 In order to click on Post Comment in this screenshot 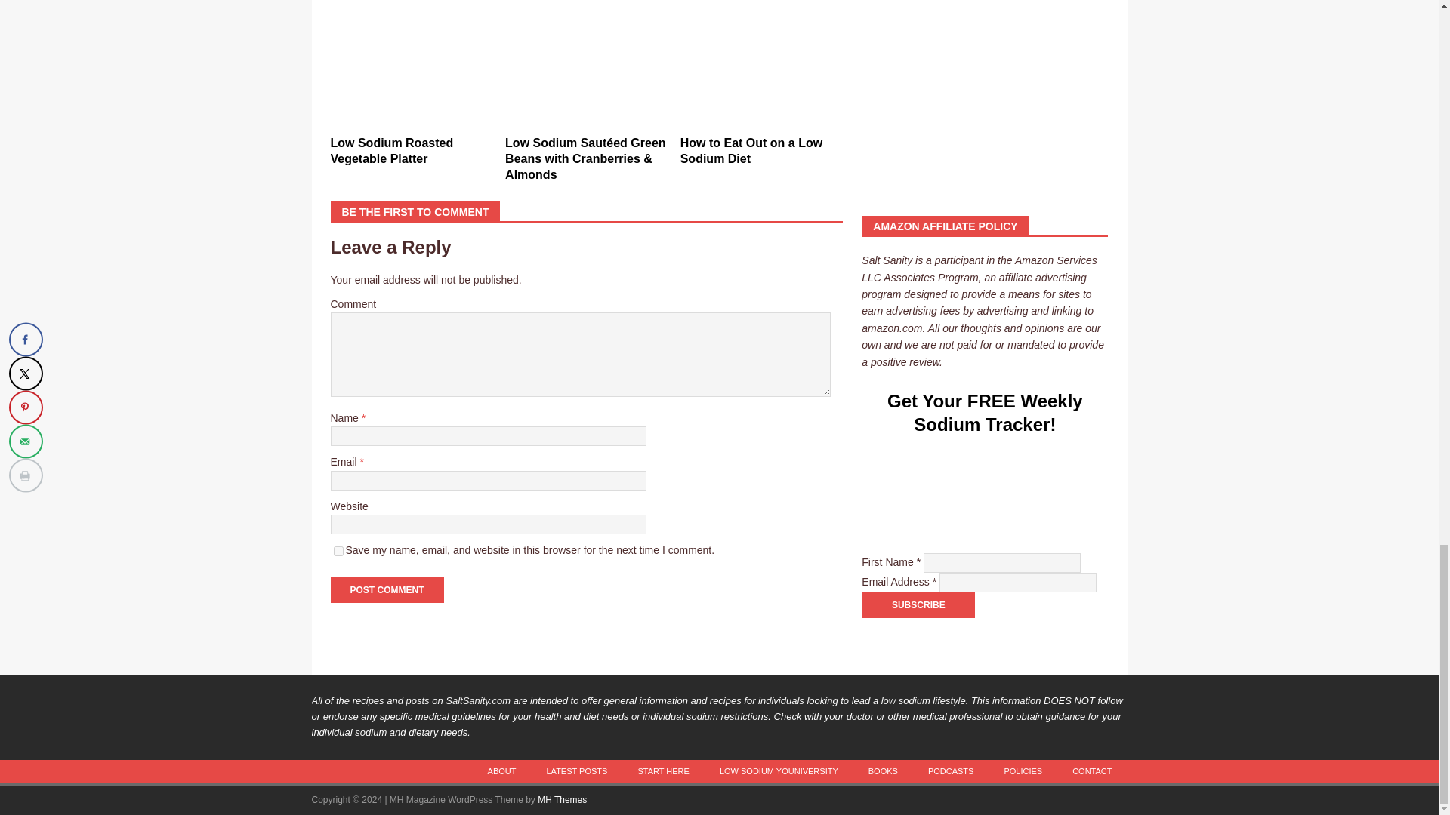, I will do `click(387, 590)`.